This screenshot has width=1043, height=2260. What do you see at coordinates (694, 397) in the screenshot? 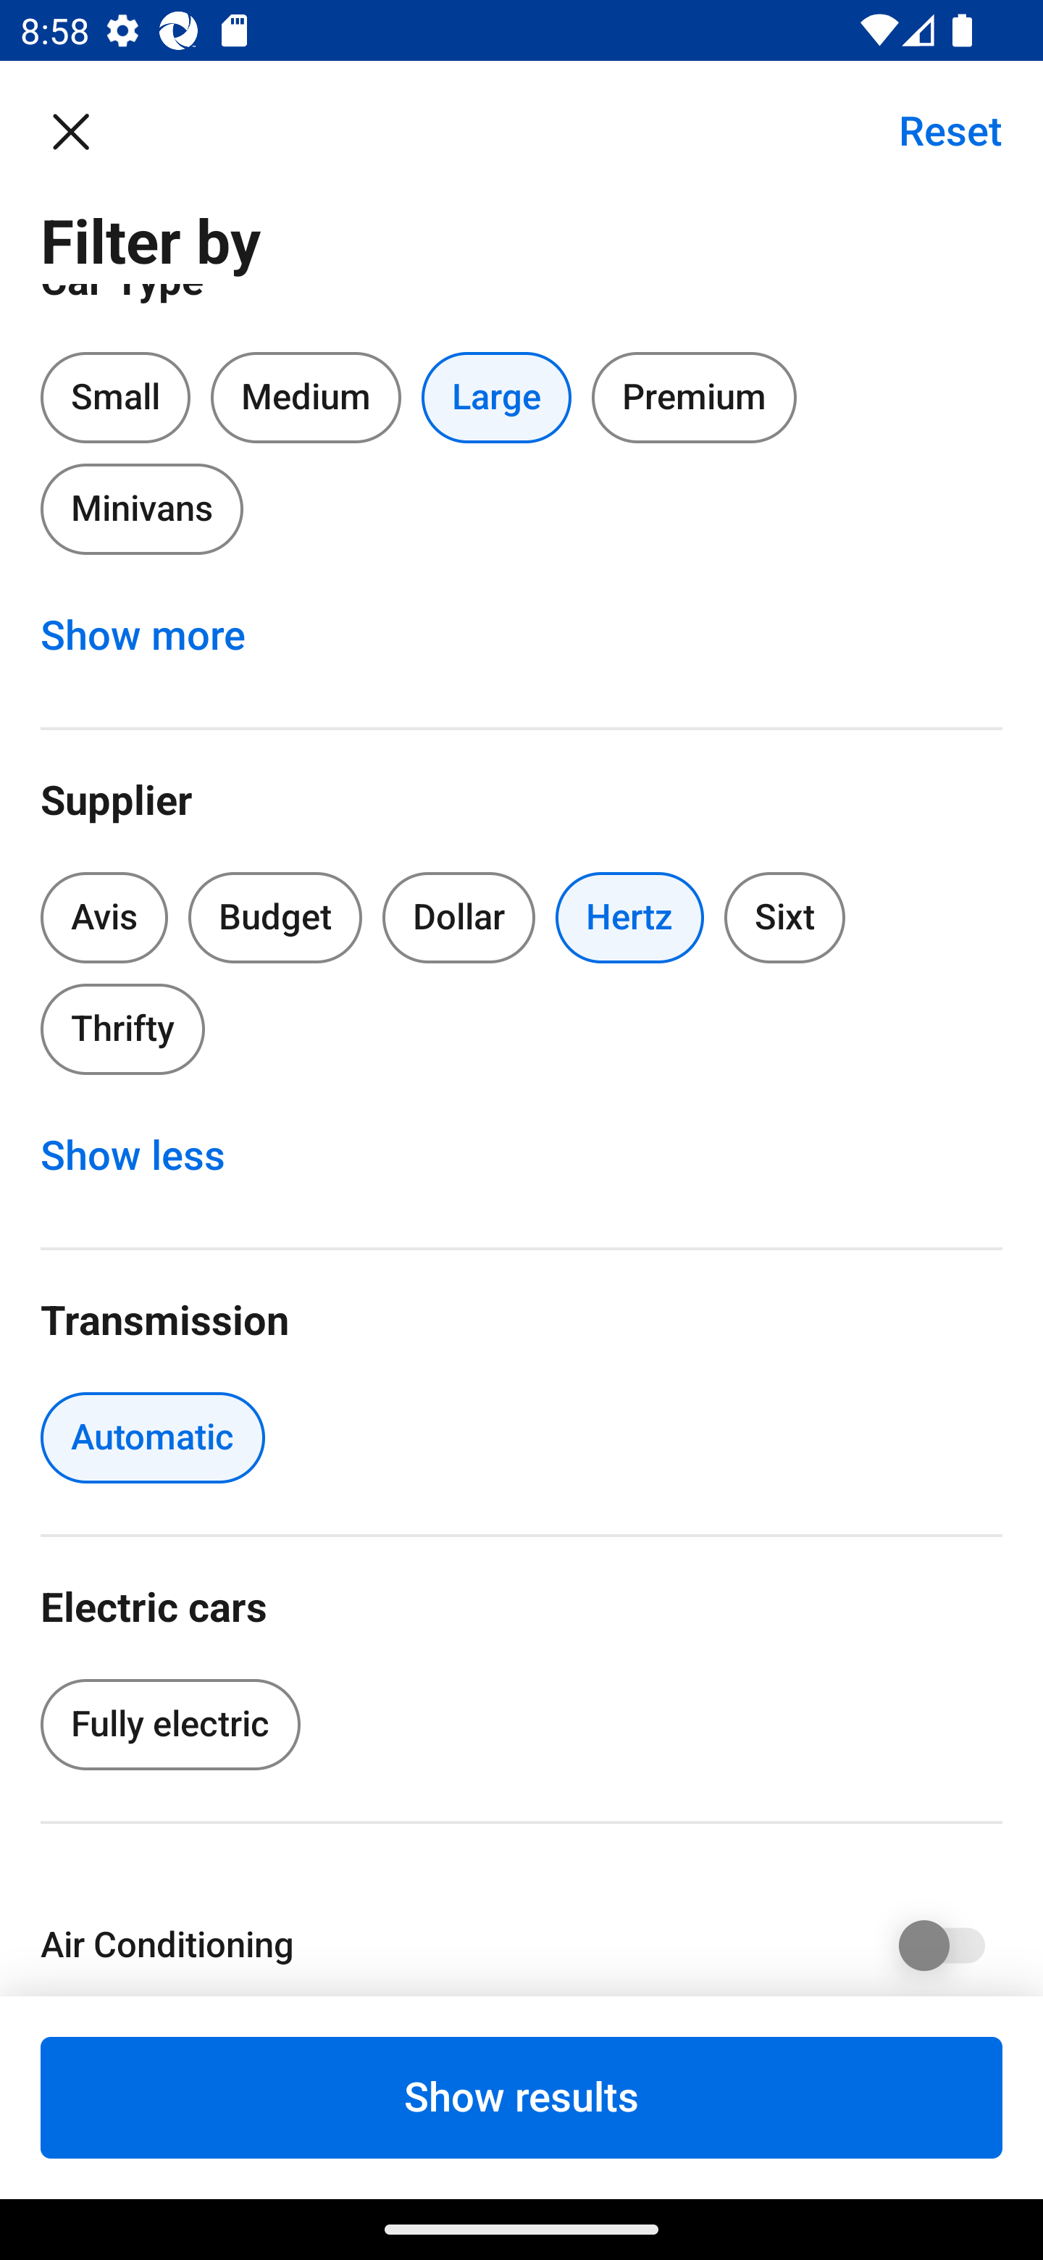
I see `Premium` at bounding box center [694, 397].